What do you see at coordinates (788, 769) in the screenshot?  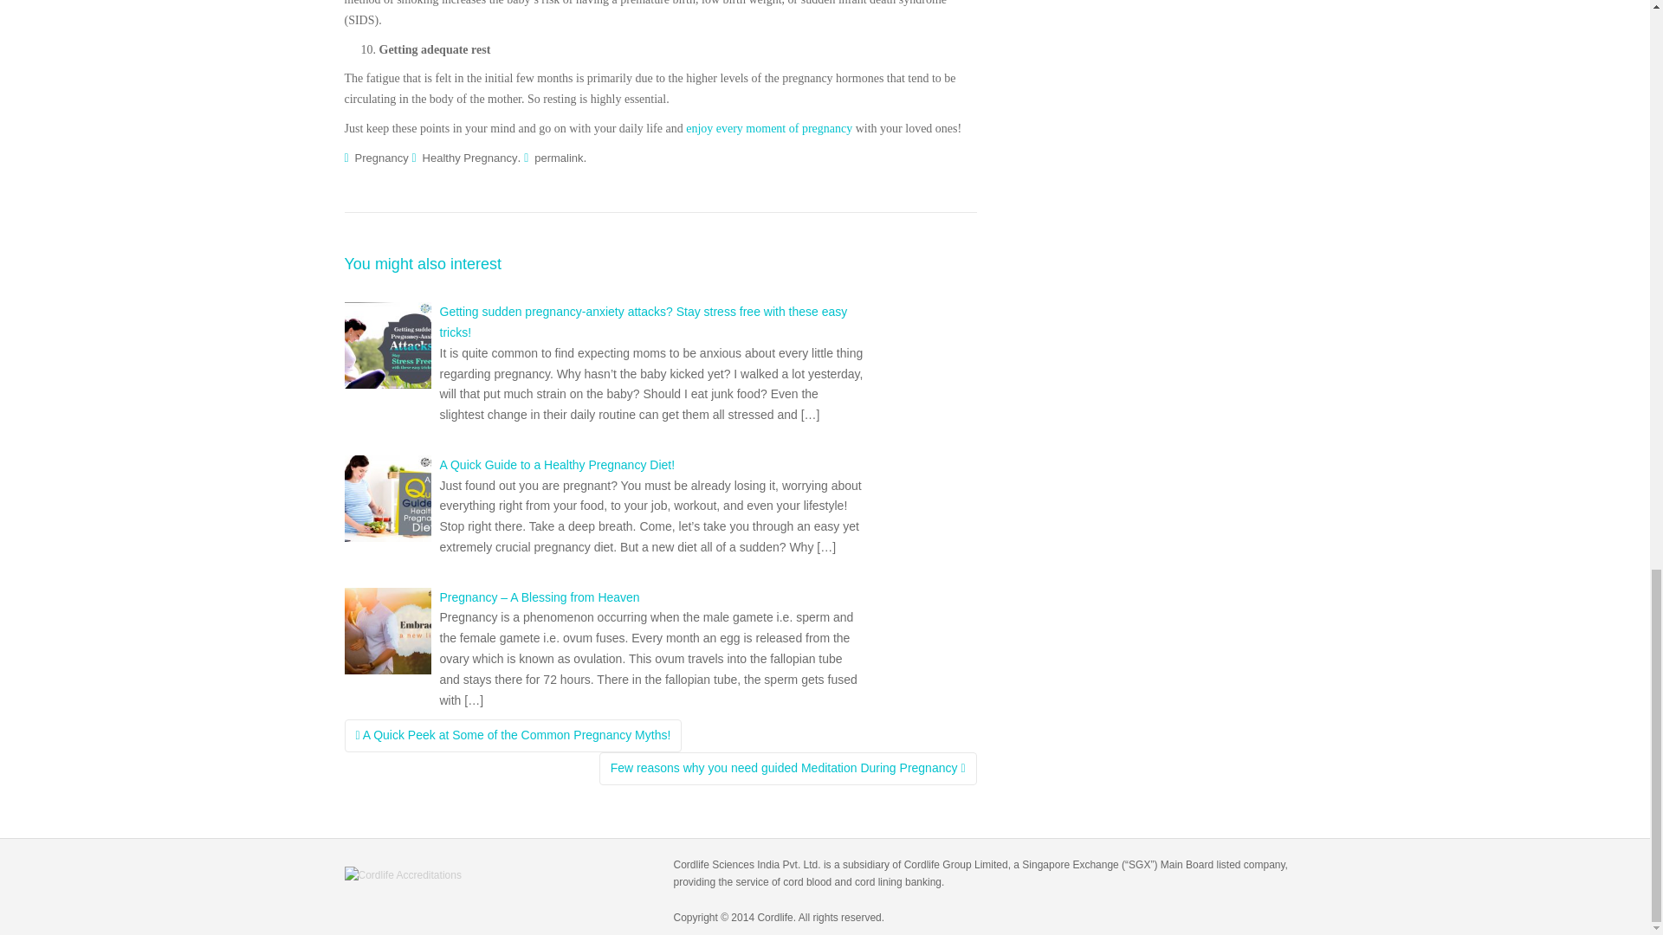 I see `Few reasons why you need guided Meditation During Pregnancy` at bounding box center [788, 769].